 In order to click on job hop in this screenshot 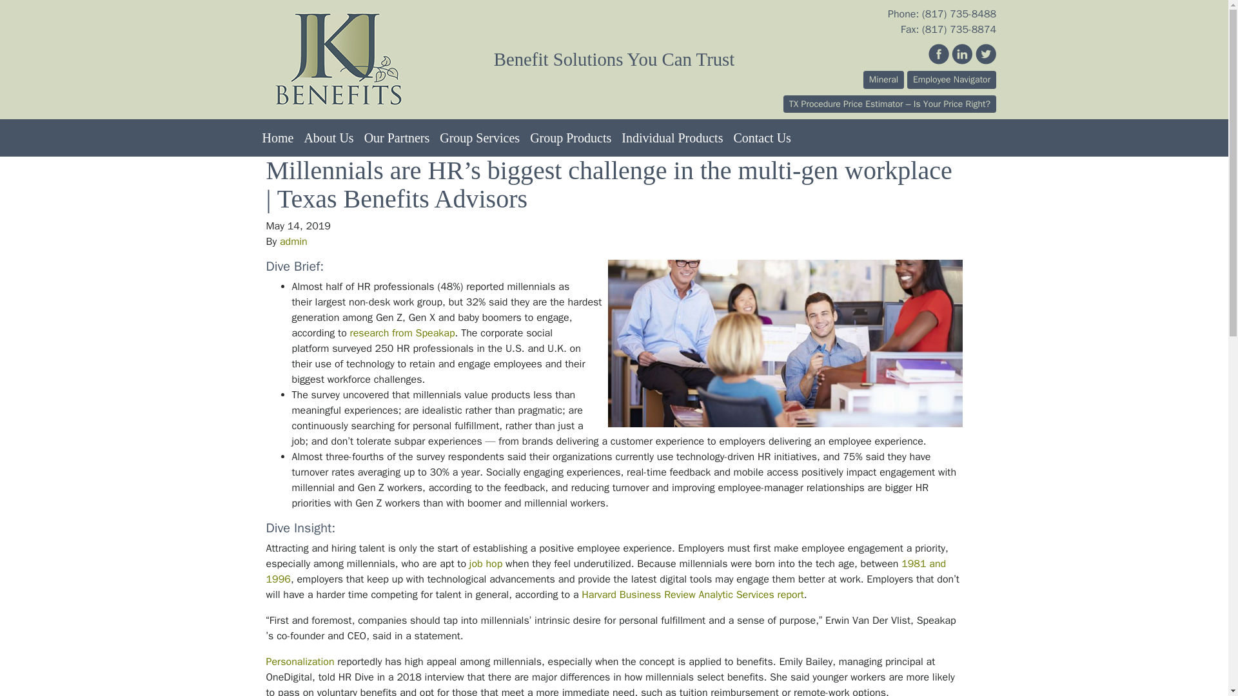, I will do `click(486, 563)`.